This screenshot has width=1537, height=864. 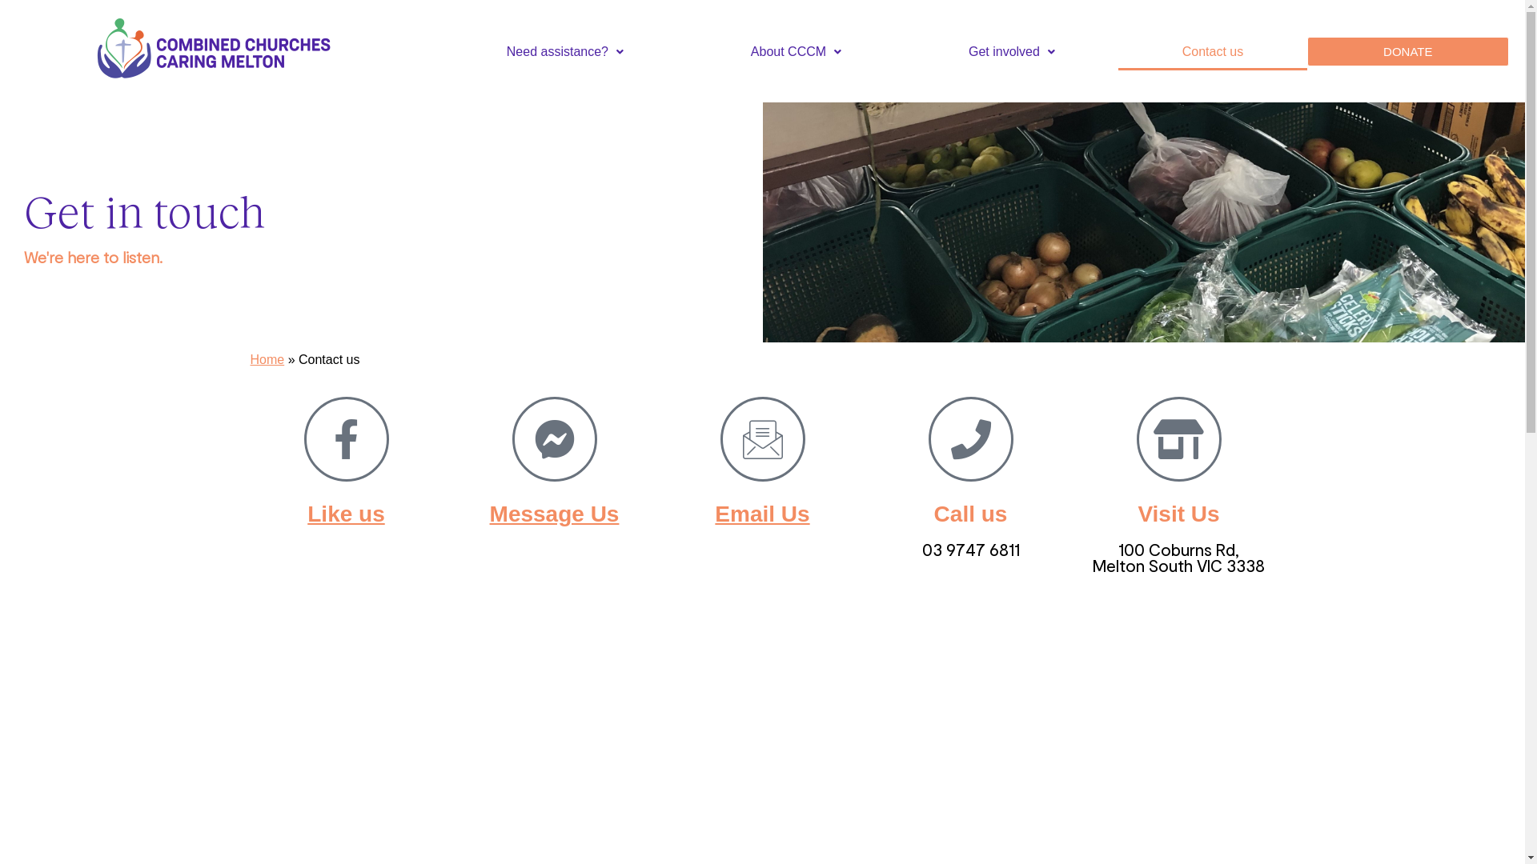 I want to click on Email Us, so click(x=762, y=514).